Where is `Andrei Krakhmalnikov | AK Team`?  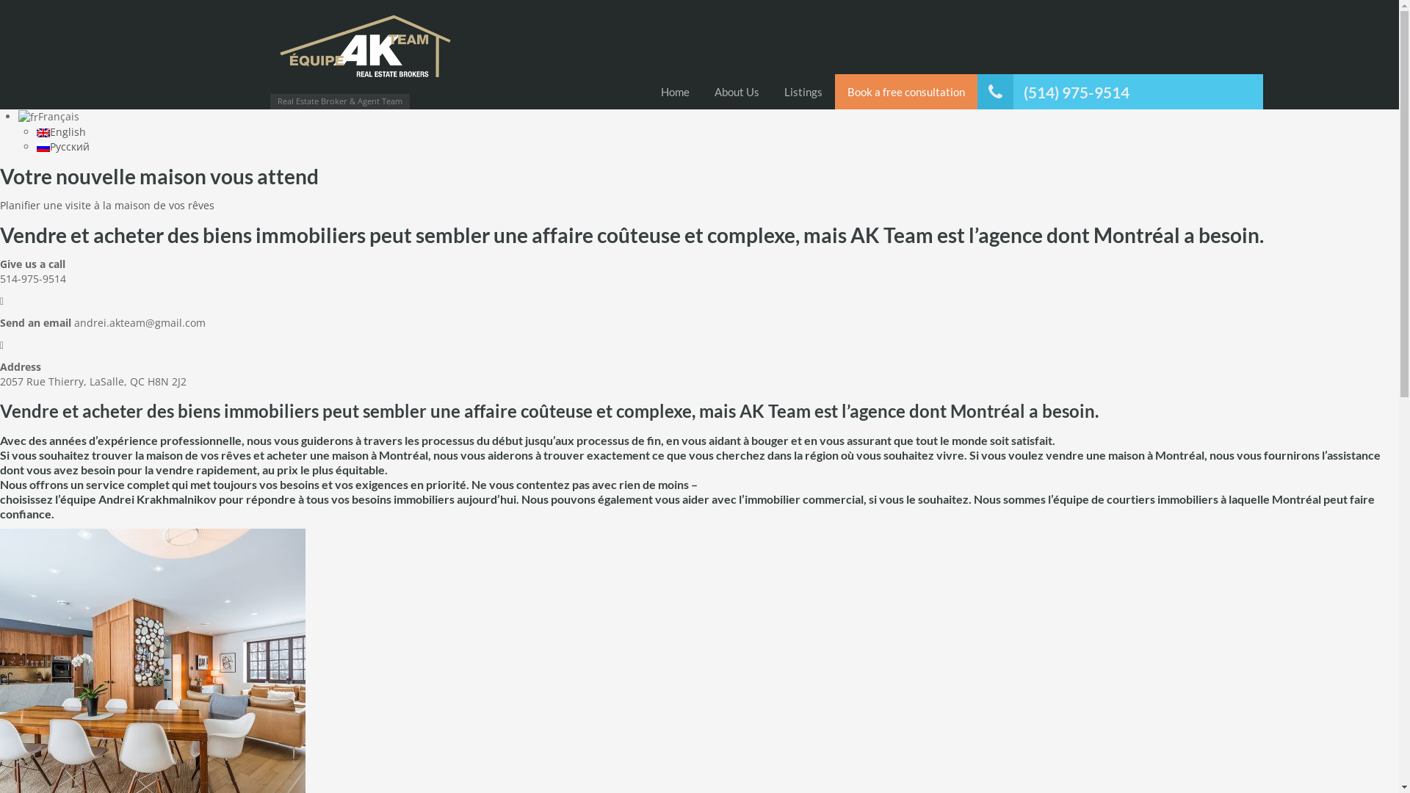 Andrei Krakhmalnikov | AK Team is located at coordinates (366, 51).